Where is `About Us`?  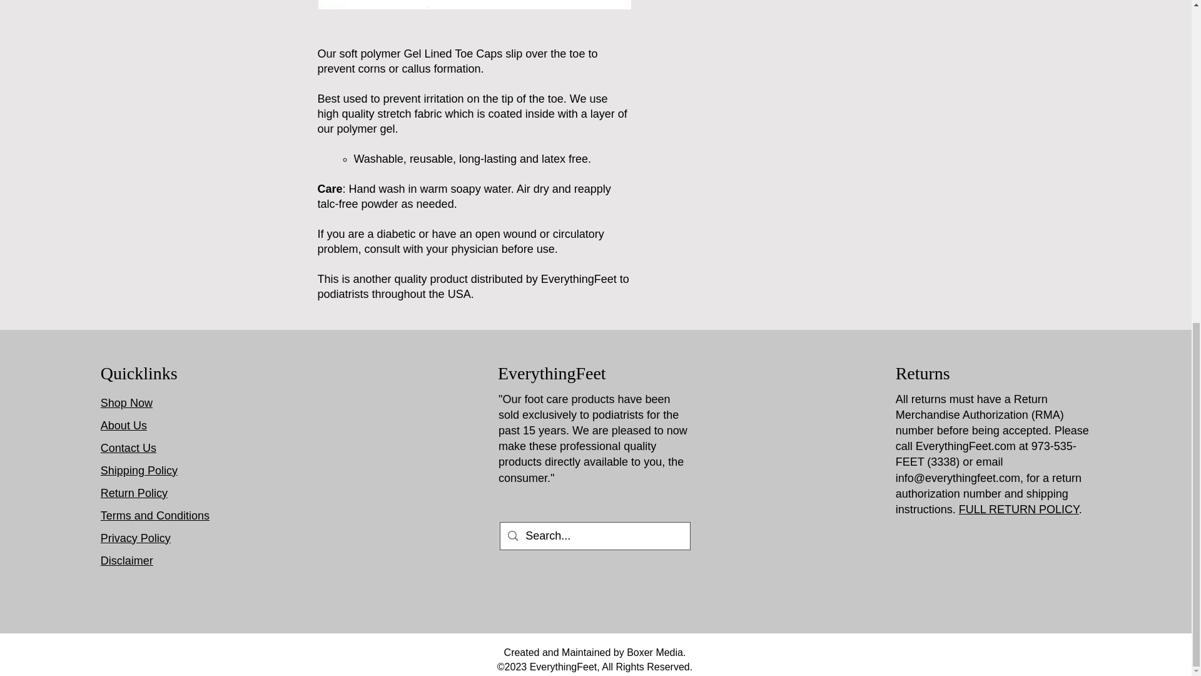 About Us is located at coordinates (124, 426).